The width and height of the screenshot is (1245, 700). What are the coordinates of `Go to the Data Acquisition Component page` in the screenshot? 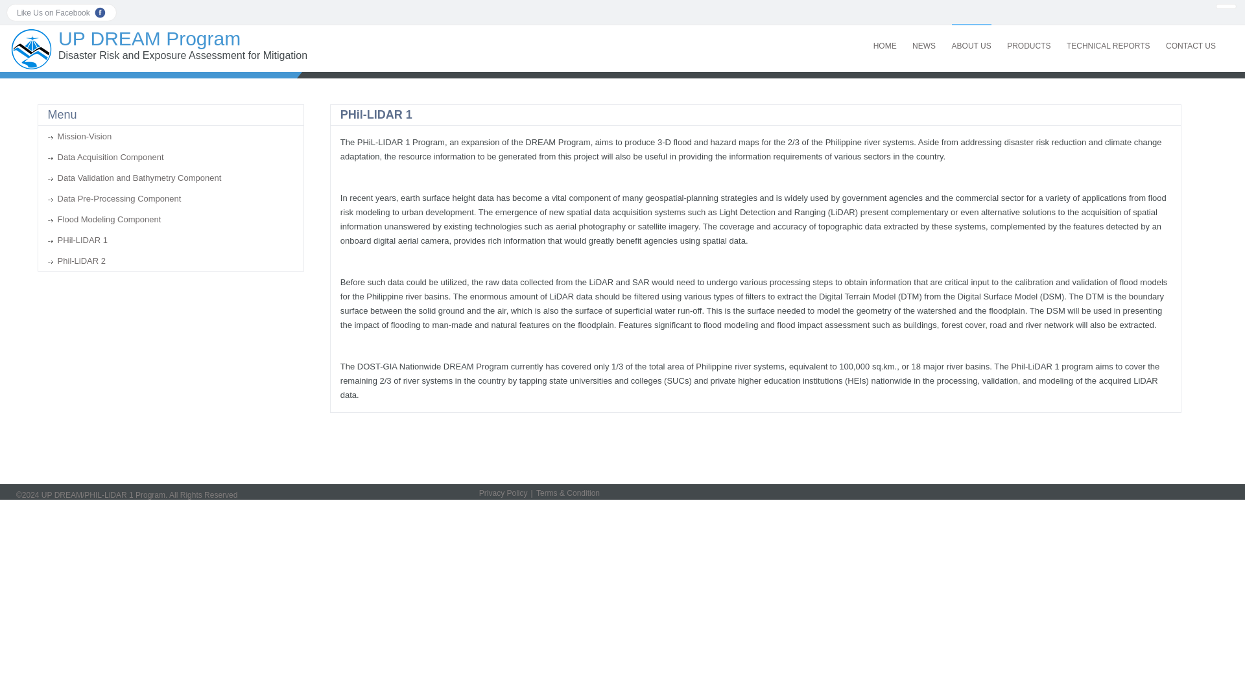 It's located at (106, 157).